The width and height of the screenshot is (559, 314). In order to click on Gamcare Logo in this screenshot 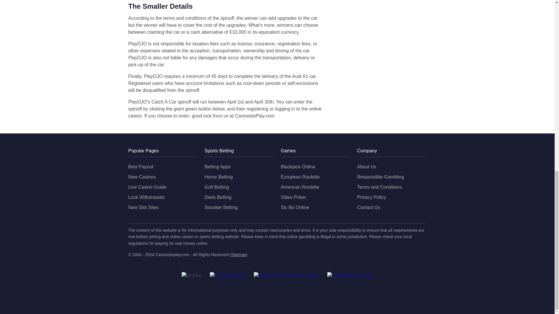, I will do `click(228, 276)`.